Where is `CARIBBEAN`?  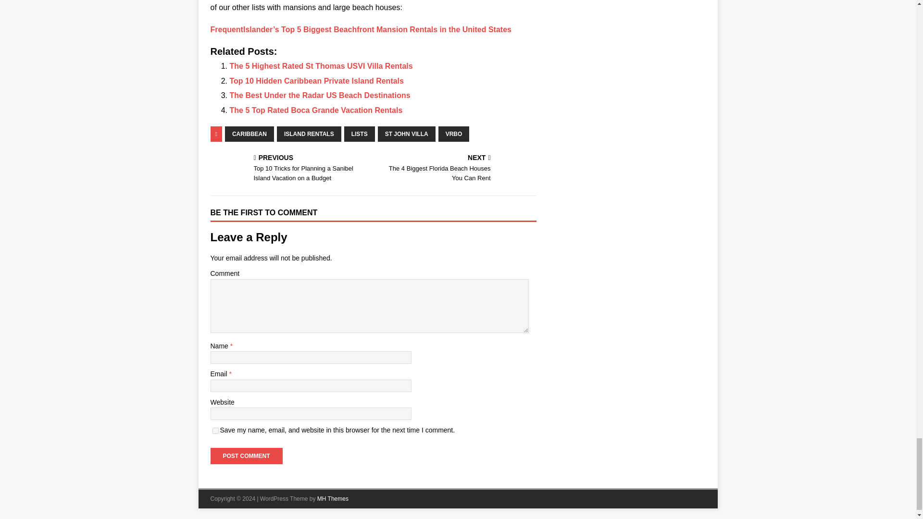
CARIBBEAN is located at coordinates (249, 134).